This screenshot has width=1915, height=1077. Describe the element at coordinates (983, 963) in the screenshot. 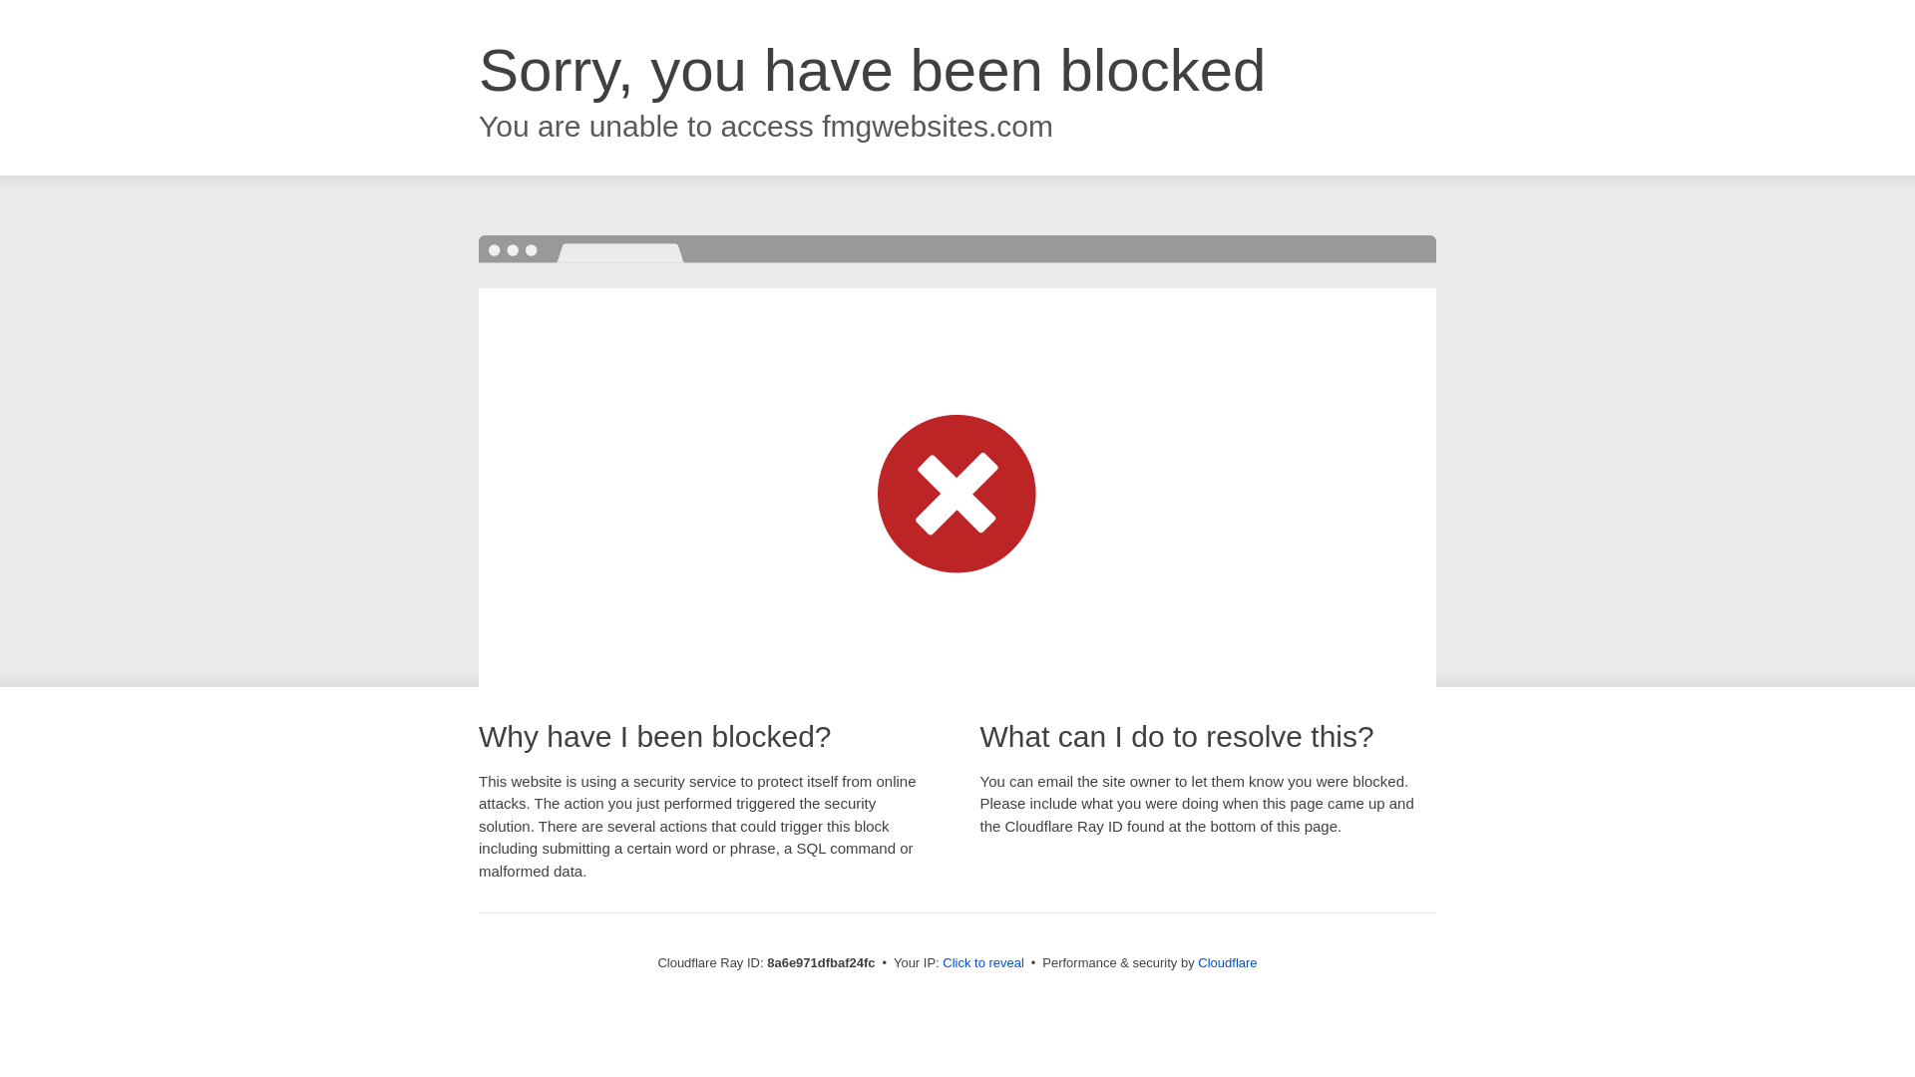

I see `Click to reveal` at that location.